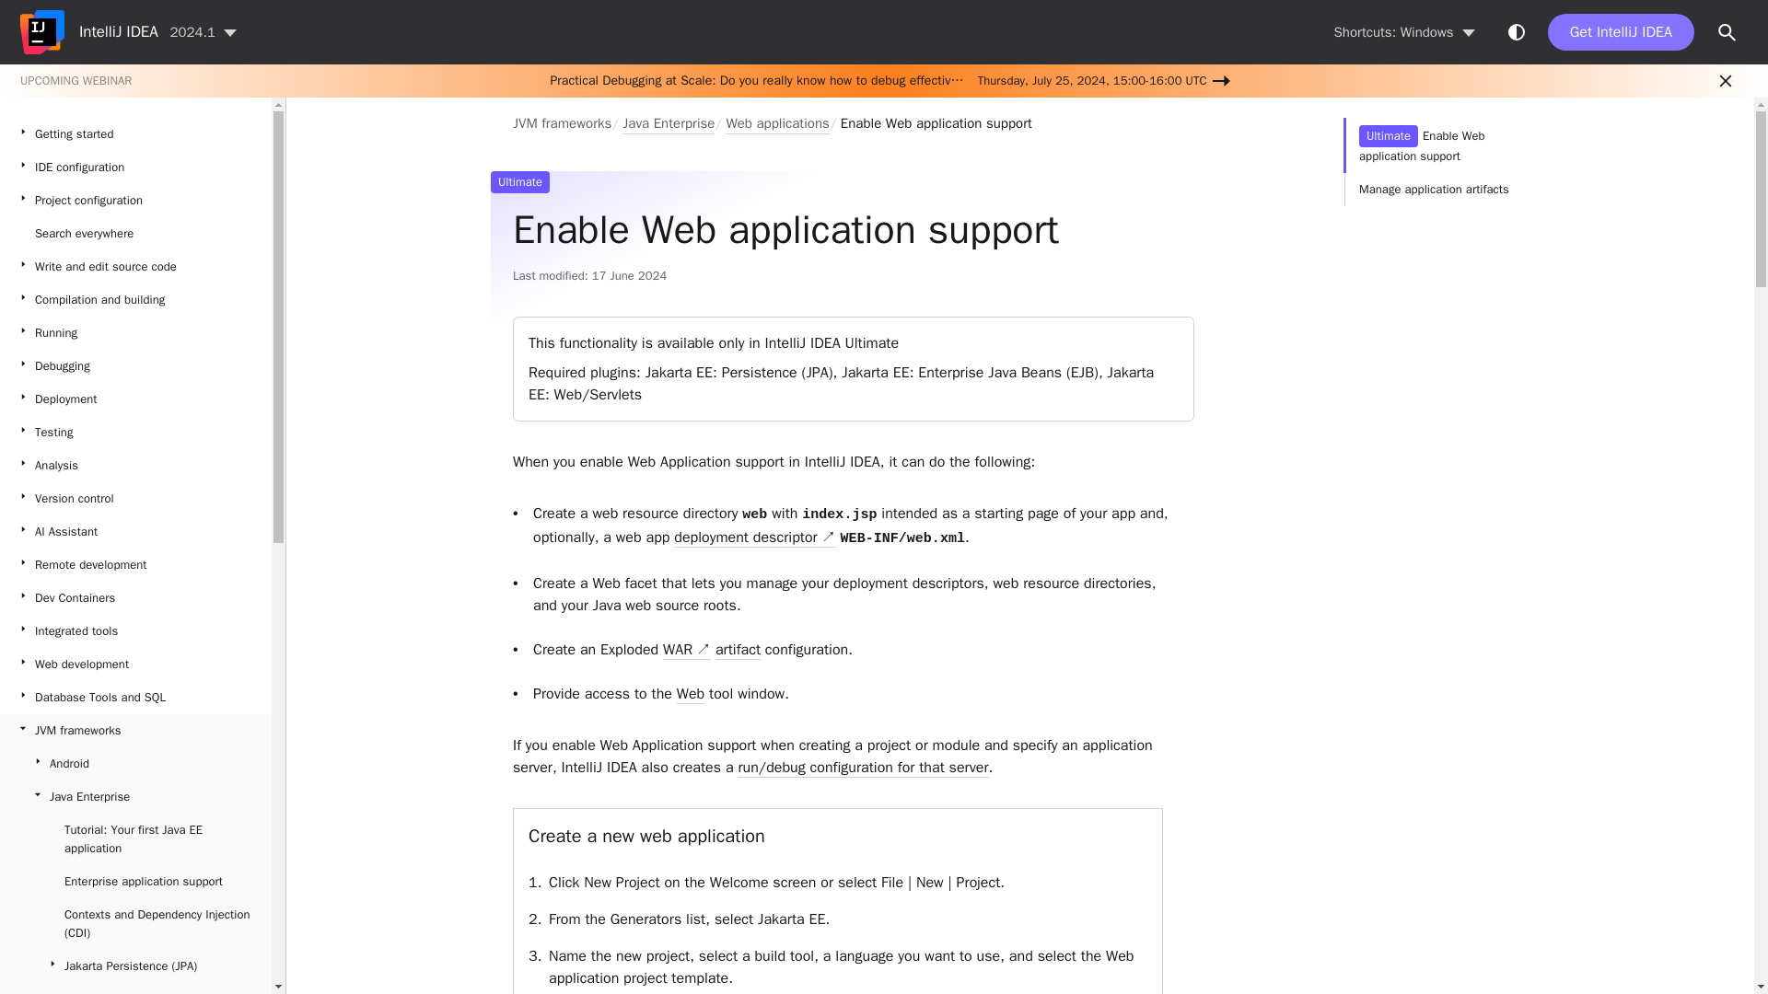  Describe the element at coordinates (136, 698) in the screenshot. I see `Database Tools and SQL` at that location.